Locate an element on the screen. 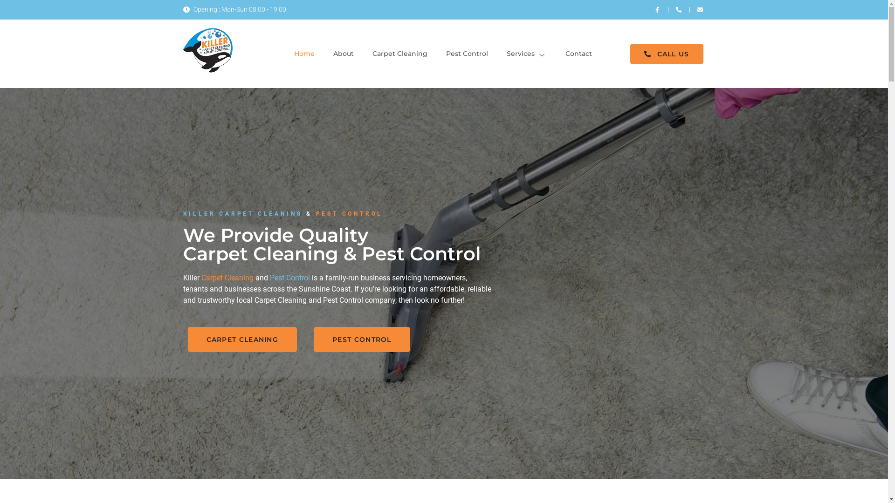  Pest Control is located at coordinates (467, 54).